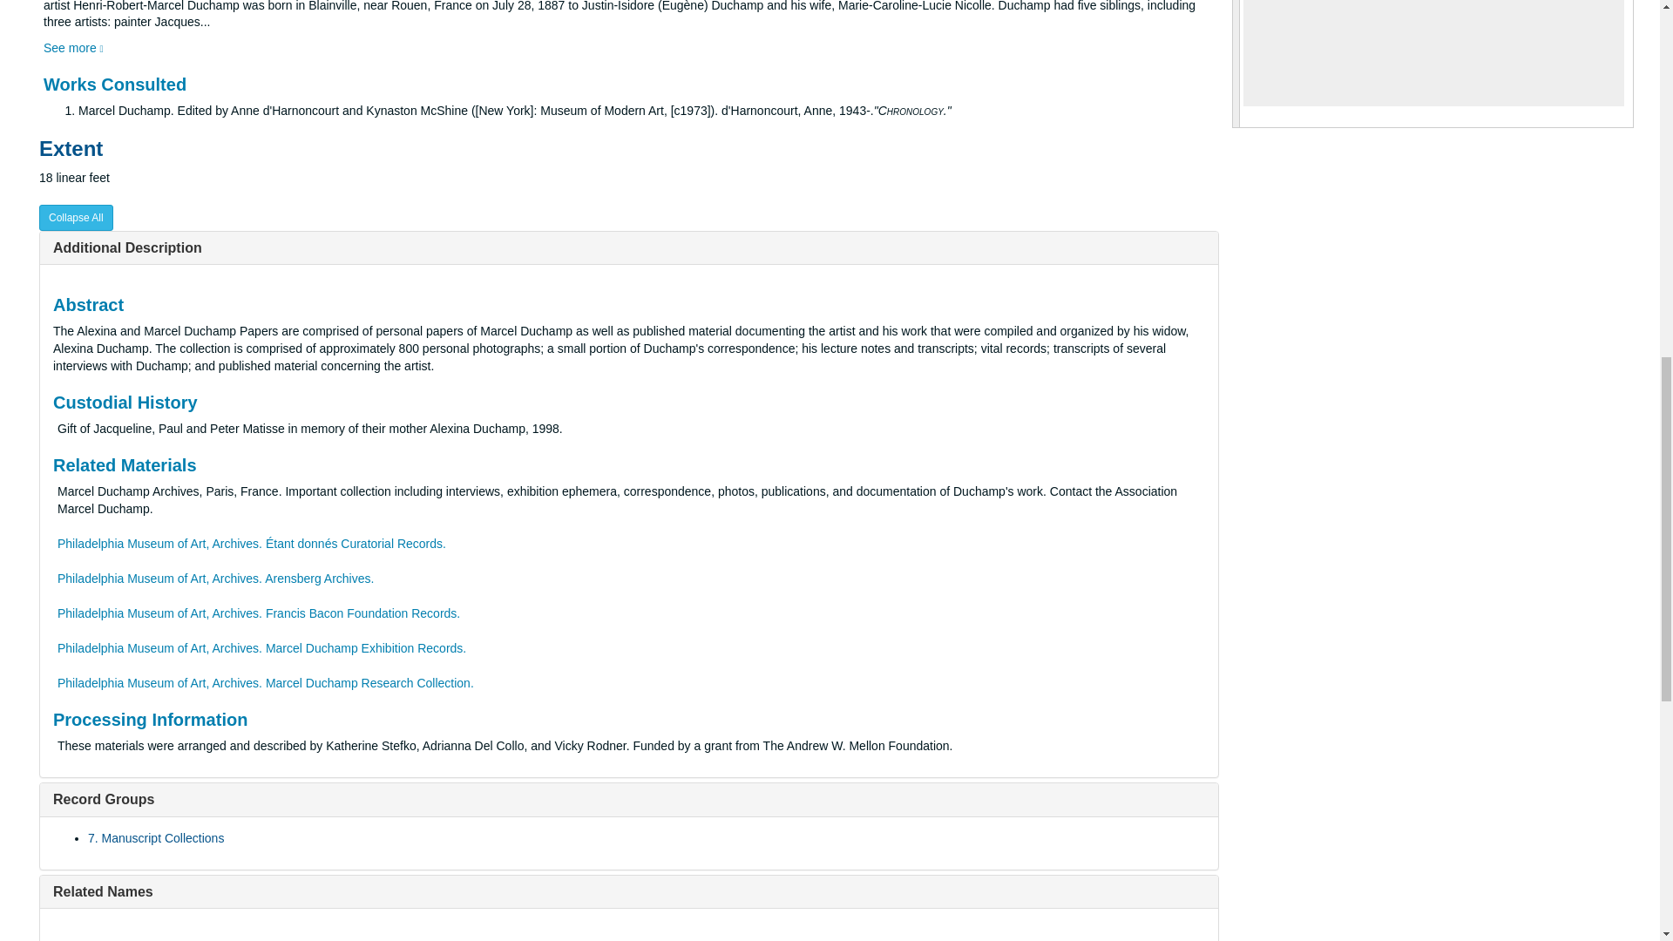 This screenshot has width=1673, height=941. What do you see at coordinates (73, 47) in the screenshot?
I see `See more` at bounding box center [73, 47].